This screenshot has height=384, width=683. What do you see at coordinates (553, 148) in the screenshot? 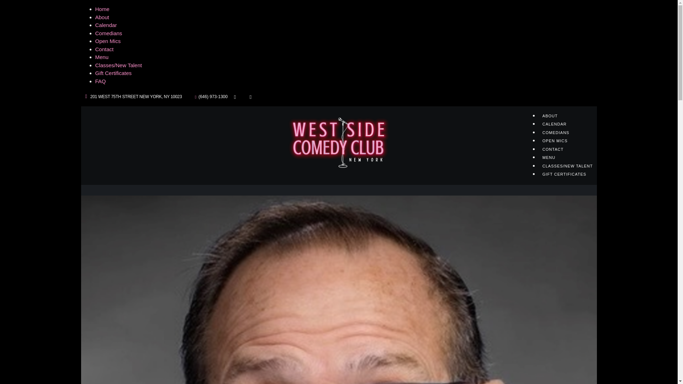
I see `CONTACT` at bounding box center [553, 148].